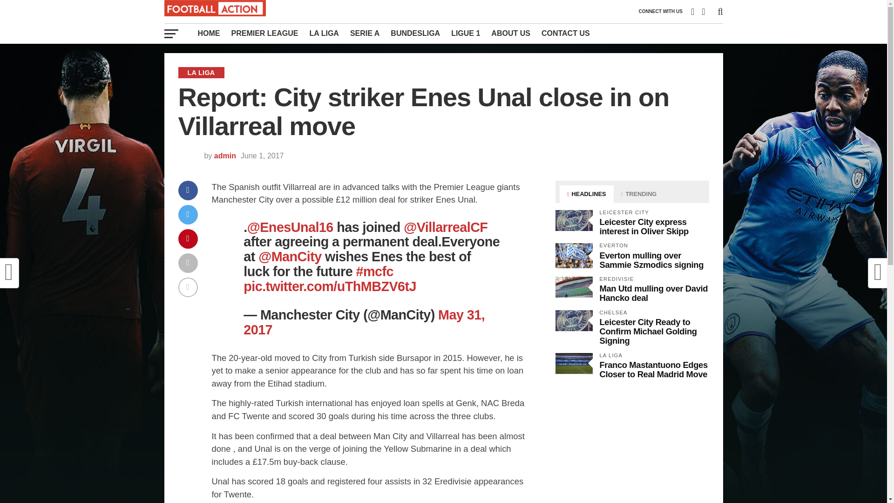 This screenshot has width=894, height=503. What do you see at coordinates (510, 33) in the screenshot?
I see `ABOUT US` at bounding box center [510, 33].